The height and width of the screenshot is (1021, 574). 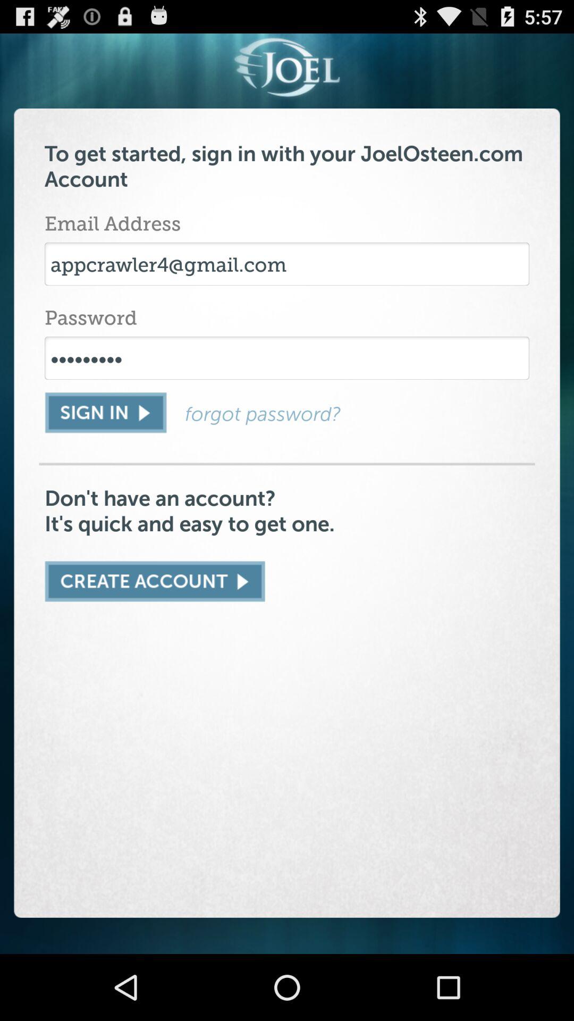 What do you see at coordinates (357, 414) in the screenshot?
I see `jump to forgot password?` at bounding box center [357, 414].